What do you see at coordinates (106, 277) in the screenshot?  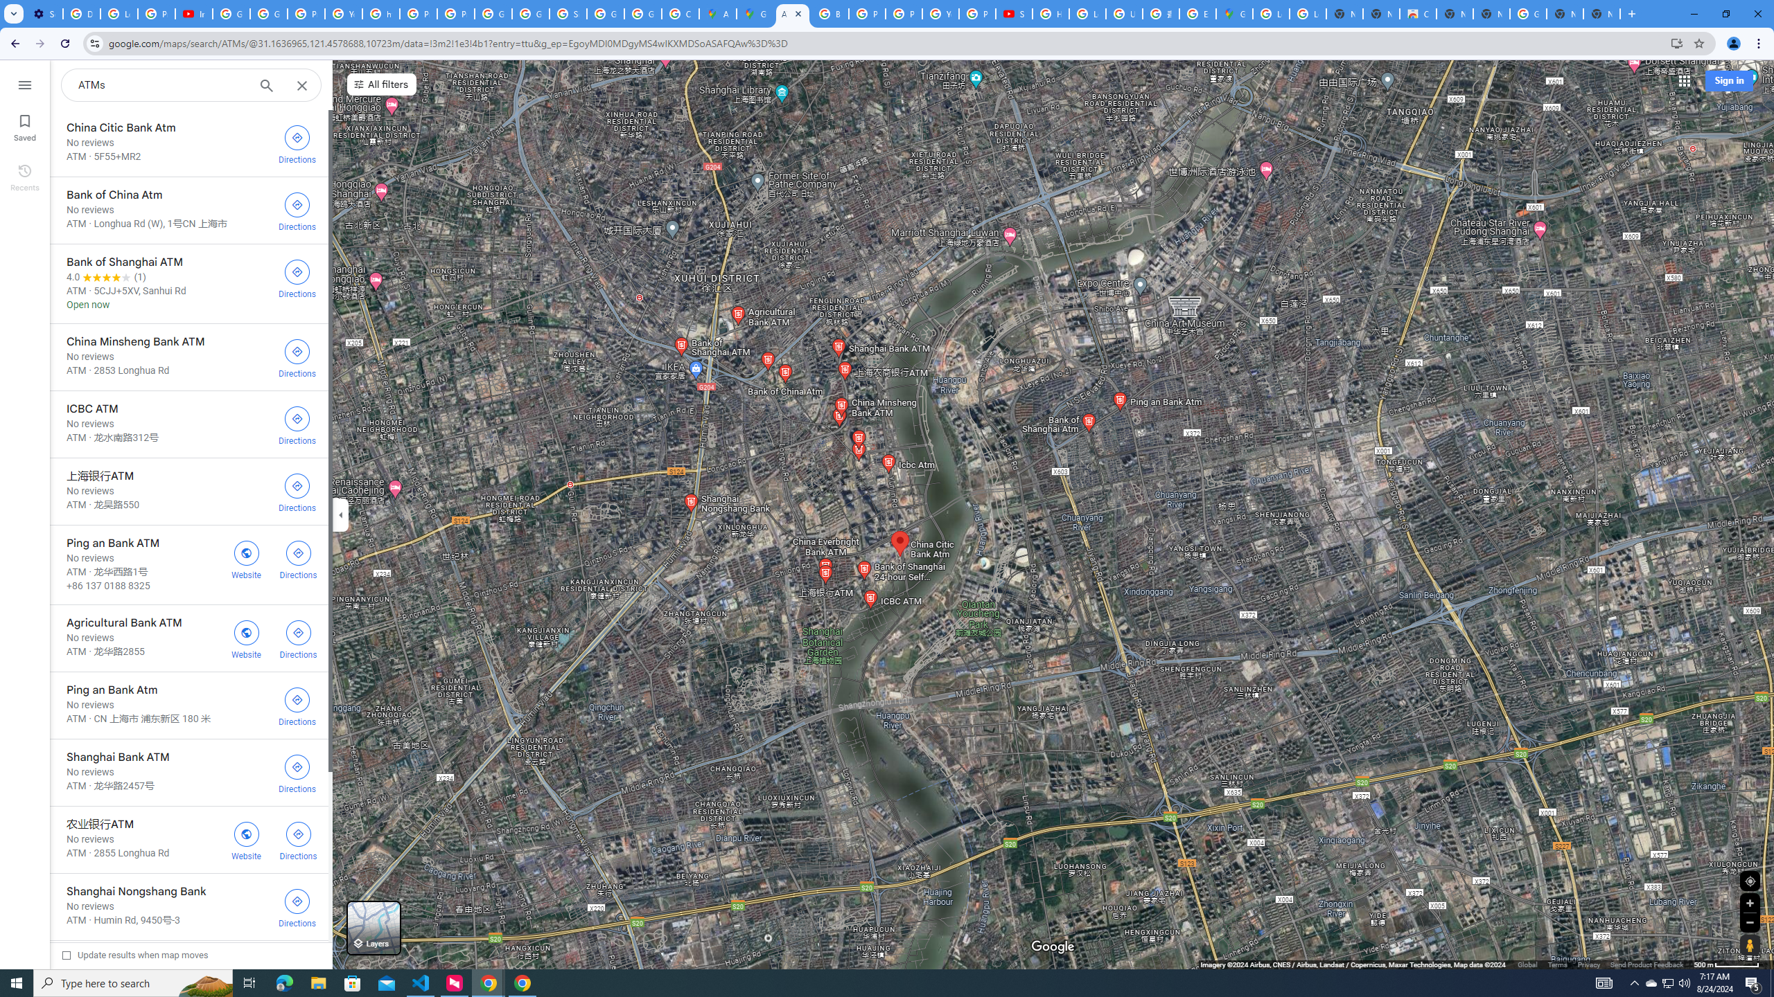 I see `4.0 stars 1 Reviews` at bounding box center [106, 277].